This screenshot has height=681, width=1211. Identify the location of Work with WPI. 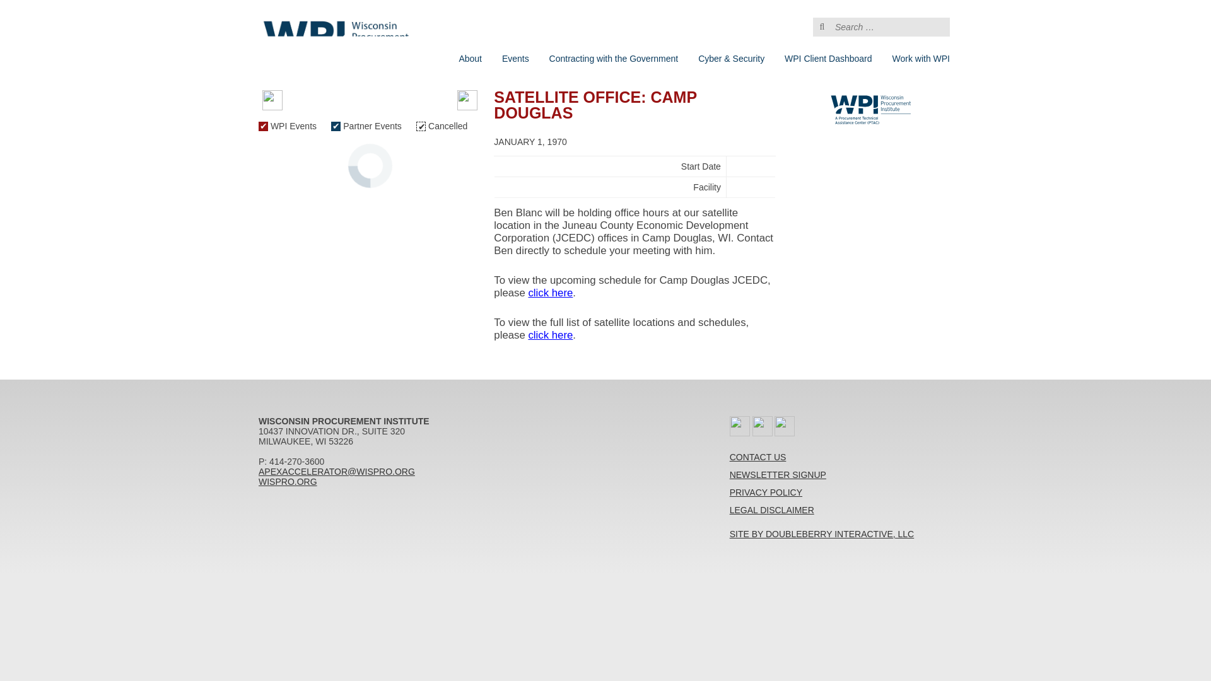
(921, 59).